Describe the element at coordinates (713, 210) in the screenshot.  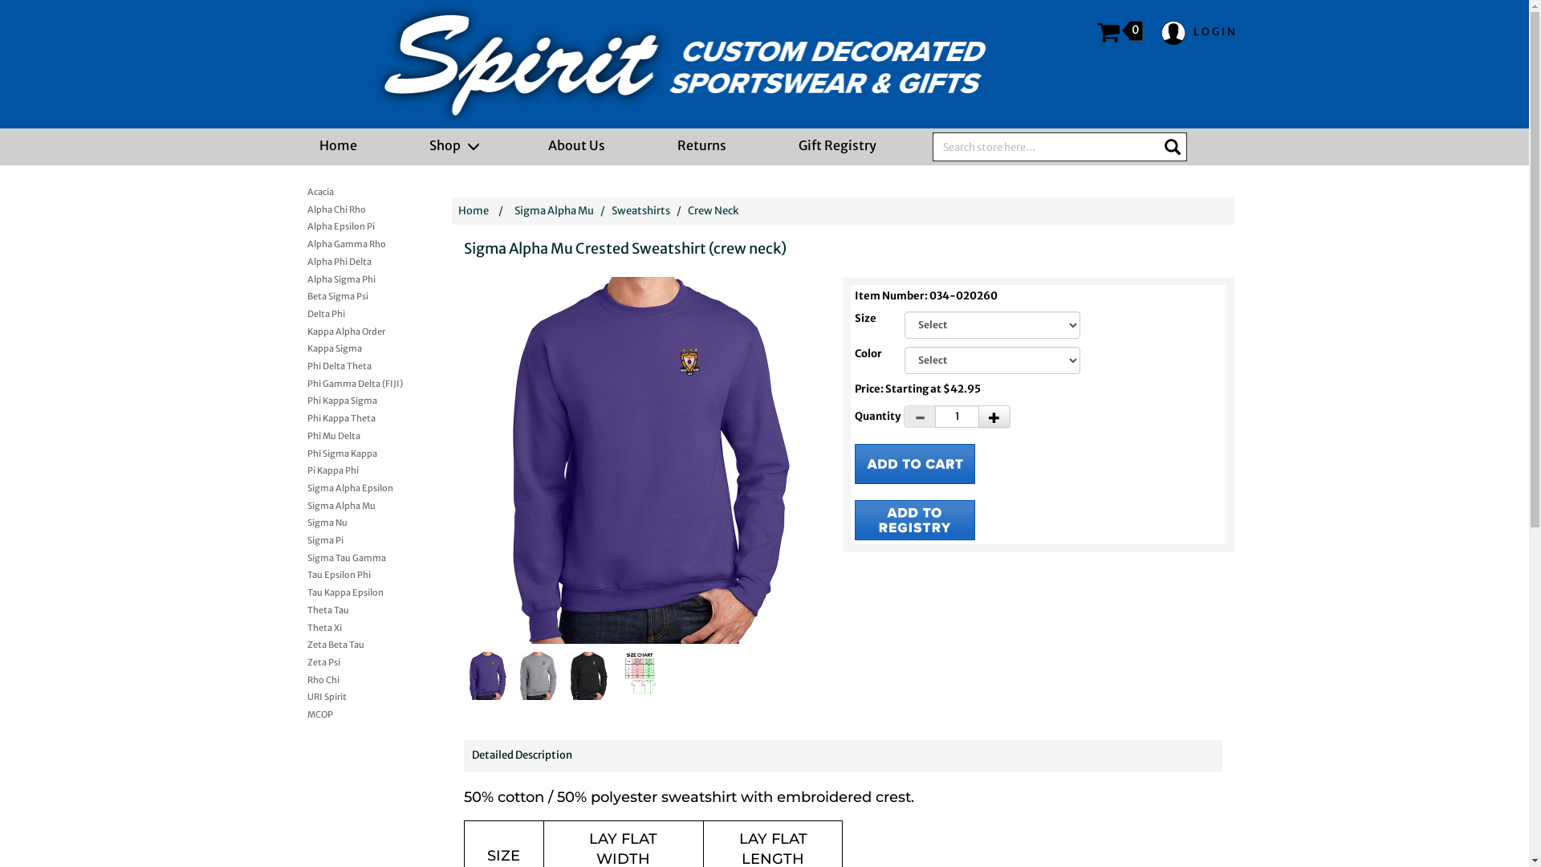
I see `Crew Neck` at that location.